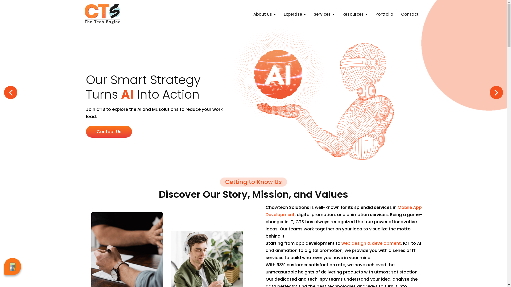  What do you see at coordinates (344, 211) in the screenshot?
I see `Mobile App Development` at bounding box center [344, 211].